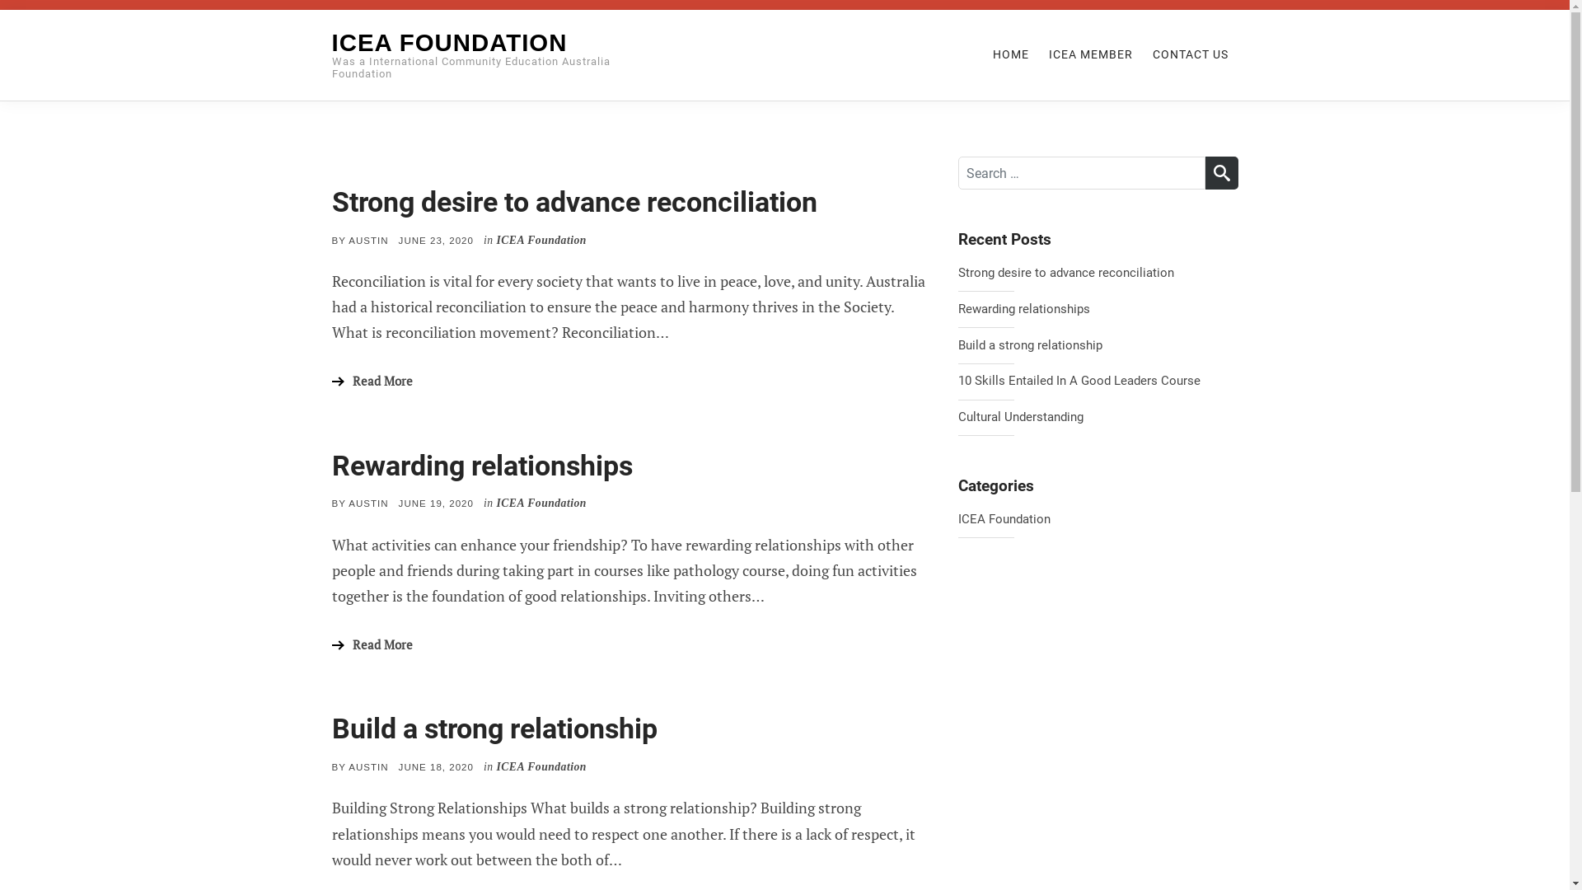 The width and height of the screenshot is (1582, 890). I want to click on SEARCH, so click(1221, 173).